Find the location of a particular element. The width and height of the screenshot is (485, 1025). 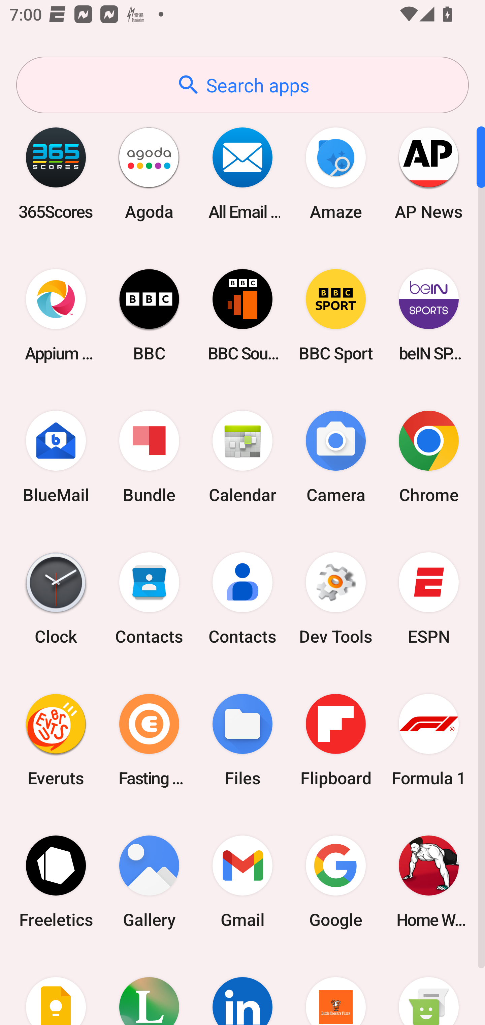

BBC Sport is located at coordinates (335, 315).